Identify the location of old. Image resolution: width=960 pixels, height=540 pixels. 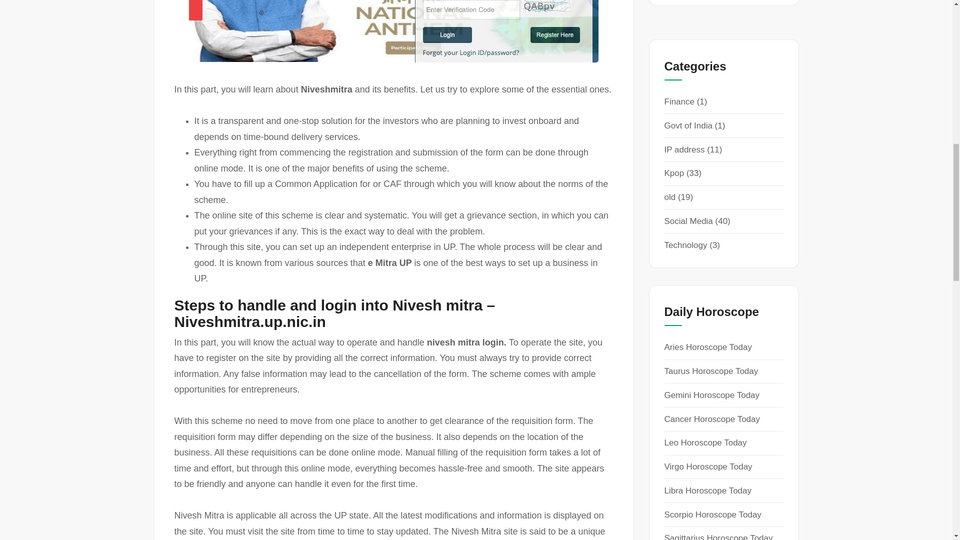
(670, 197).